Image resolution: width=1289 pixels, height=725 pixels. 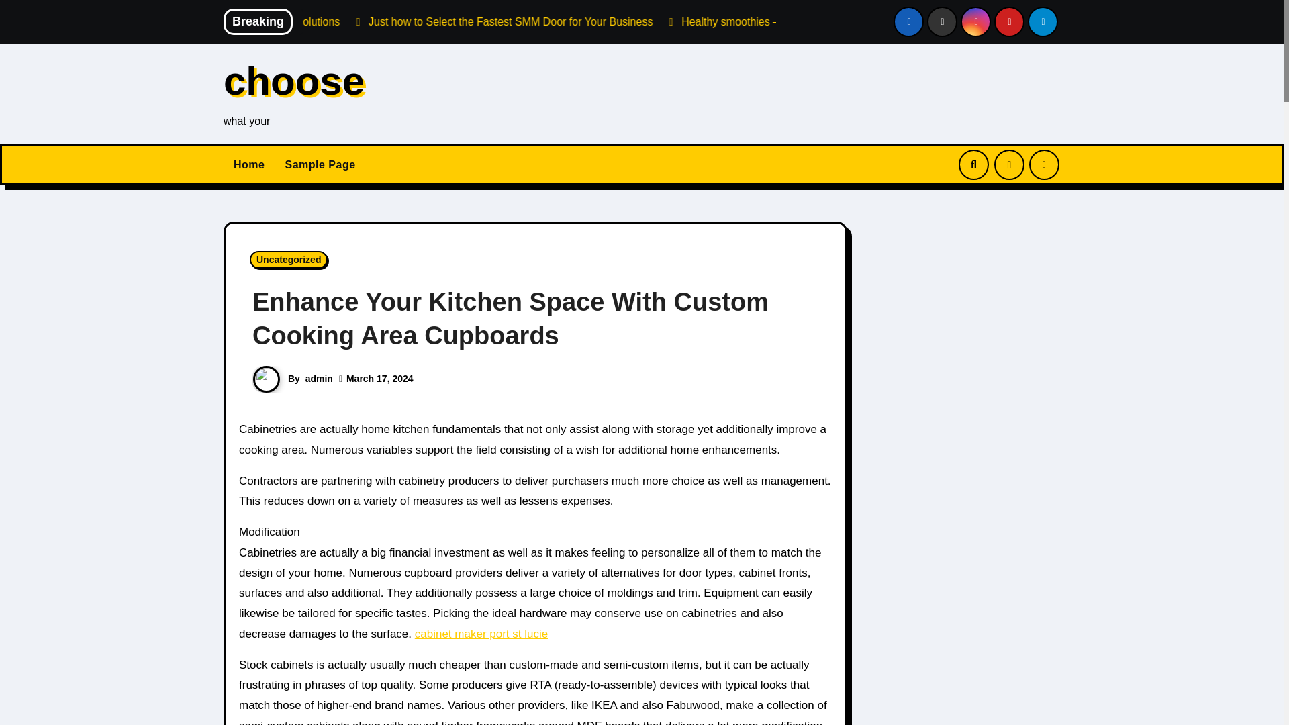 I want to click on Uncategorized, so click(x=289, y=259).